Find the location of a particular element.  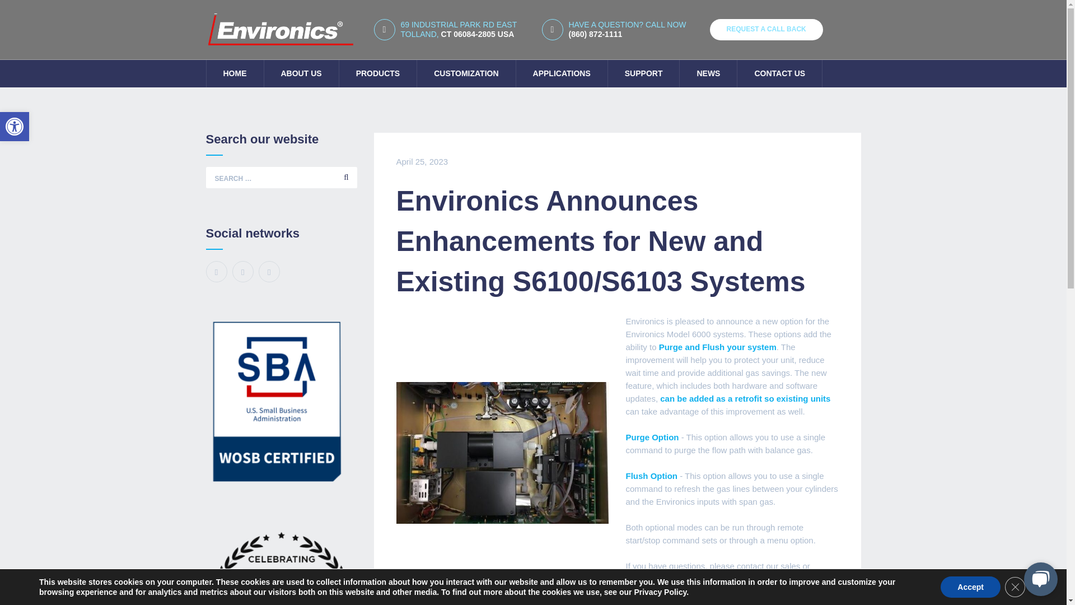

Search is located at coordinates (346, 177).